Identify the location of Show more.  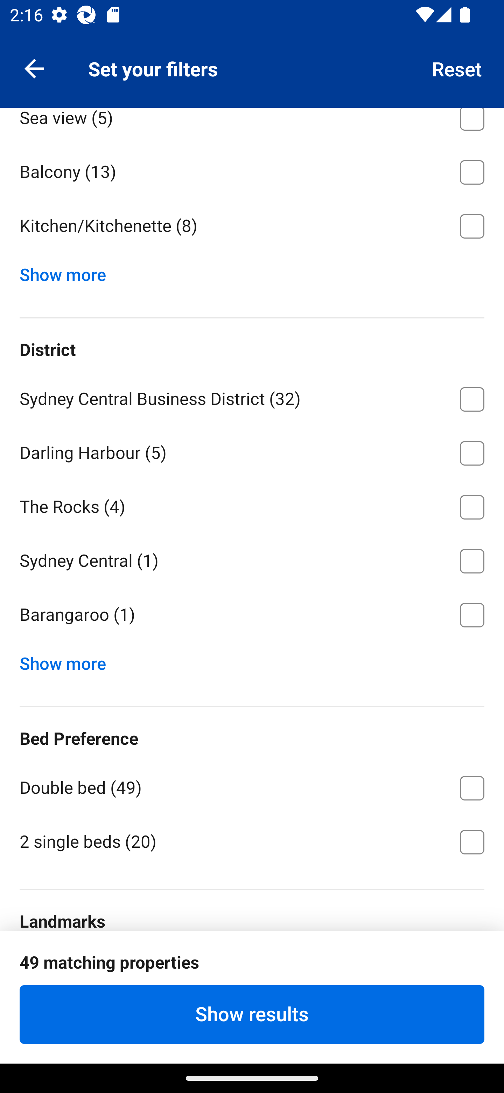
(68, 271).